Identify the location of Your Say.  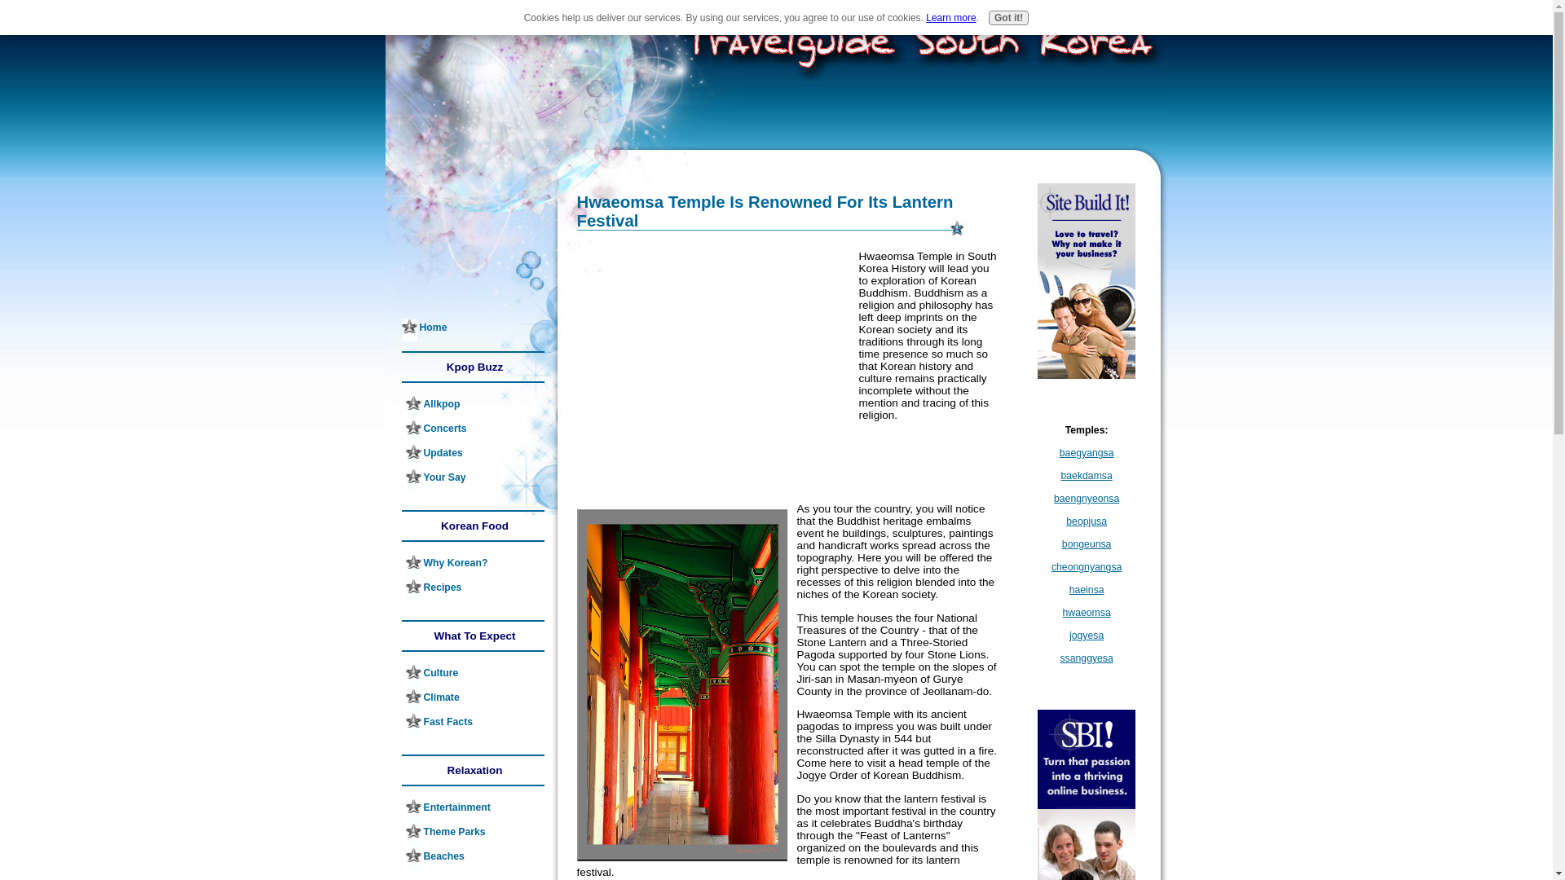
(474, 479).